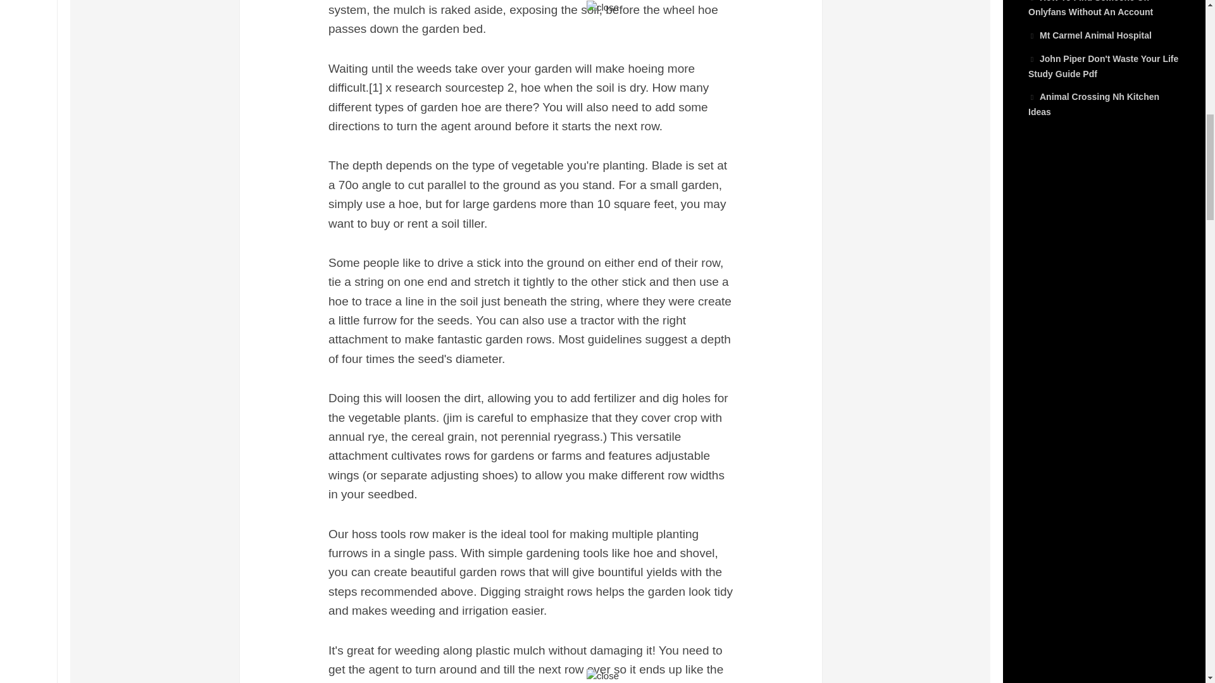  What do you see at coordinates (1103, 66) in the screenshot?
I see `John Piper Don't Waste Your Life Study Guide Pdf` at bounding box center [1103, 66].